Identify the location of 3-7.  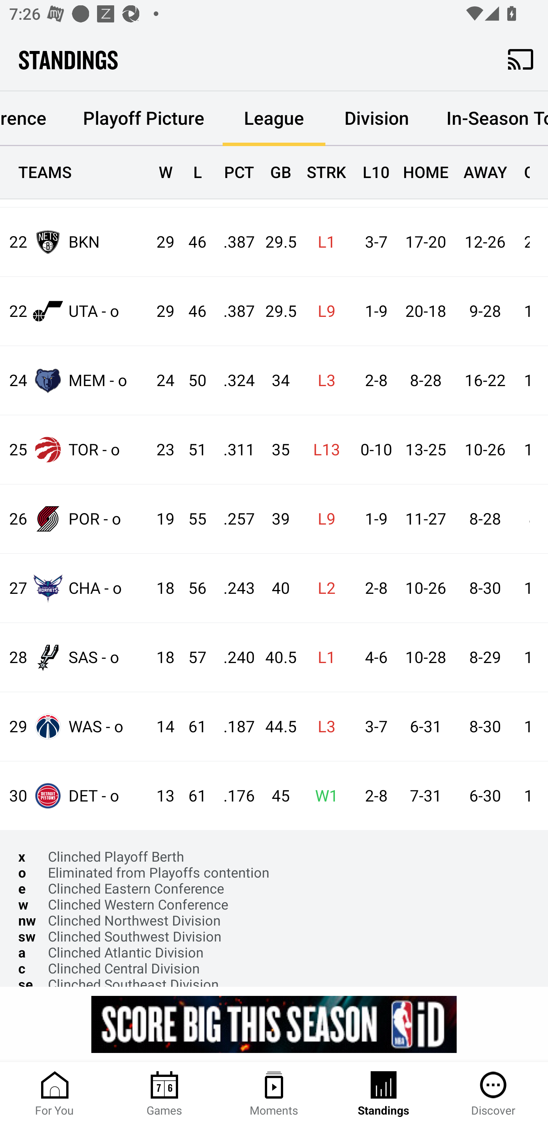
(373, 727).